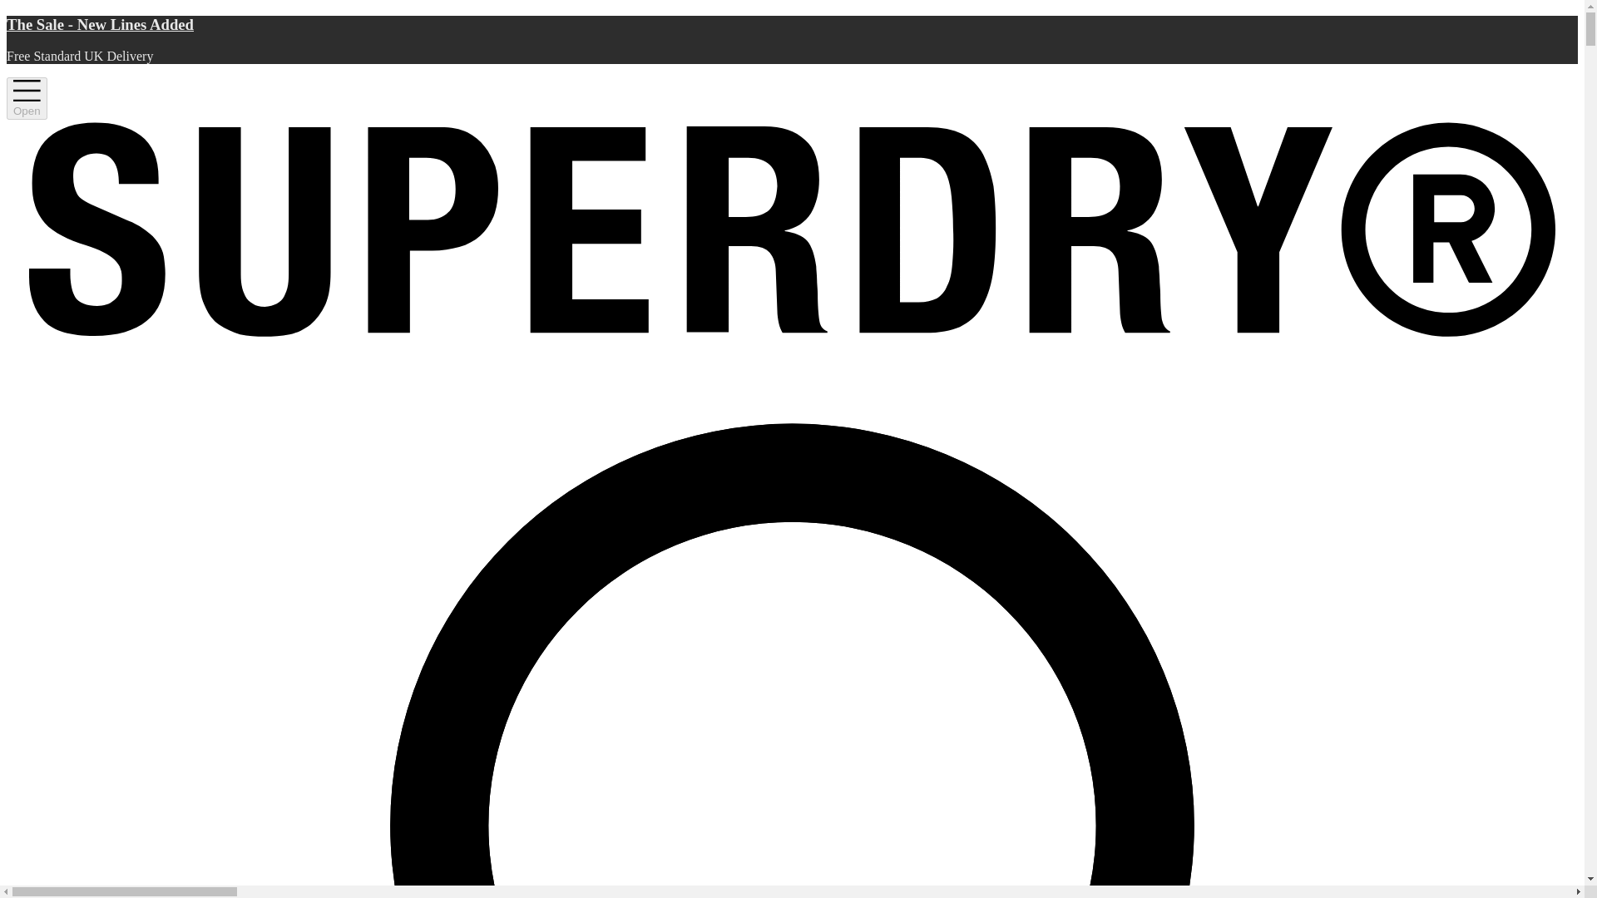 This screenshot has height=898, width=1597. I want to click on Star, so click(967, 348).